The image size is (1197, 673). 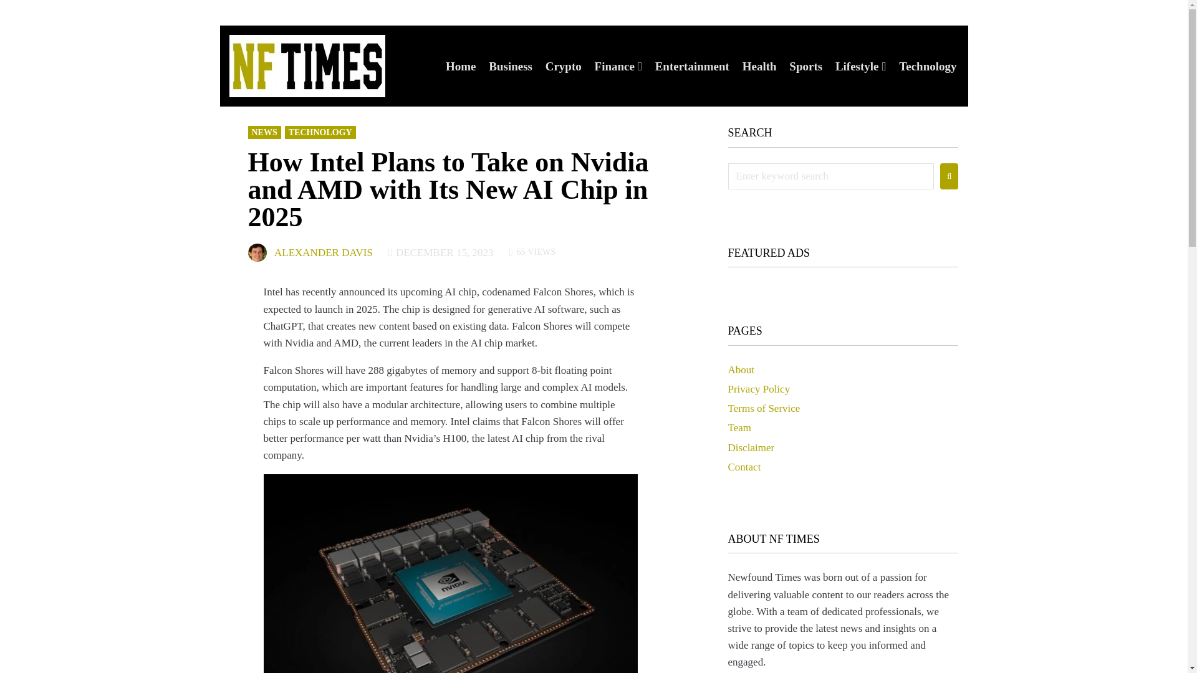 What do you see at coordinates (323, 253) in the screenshot?
I see `ALEXANDER DAVIS` at bounding box center [323, 253].